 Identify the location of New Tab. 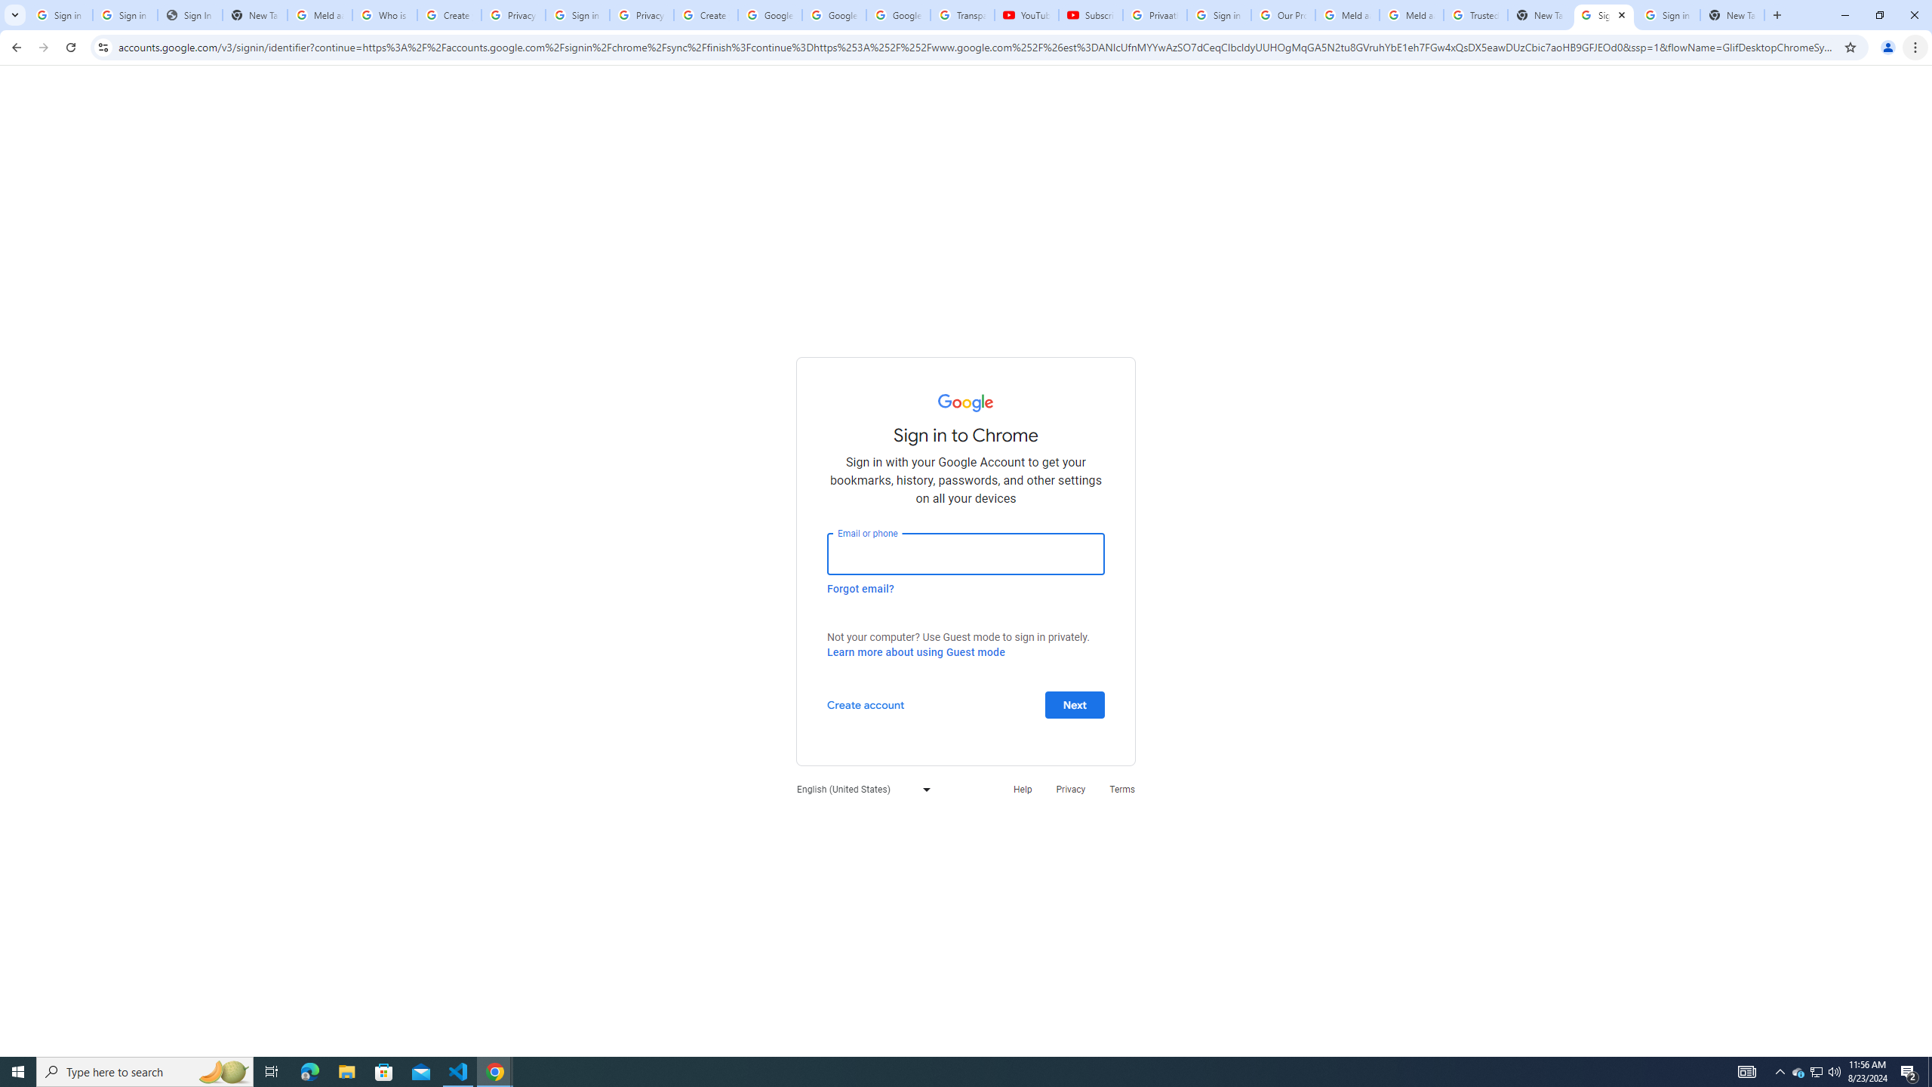
(1733, 15).